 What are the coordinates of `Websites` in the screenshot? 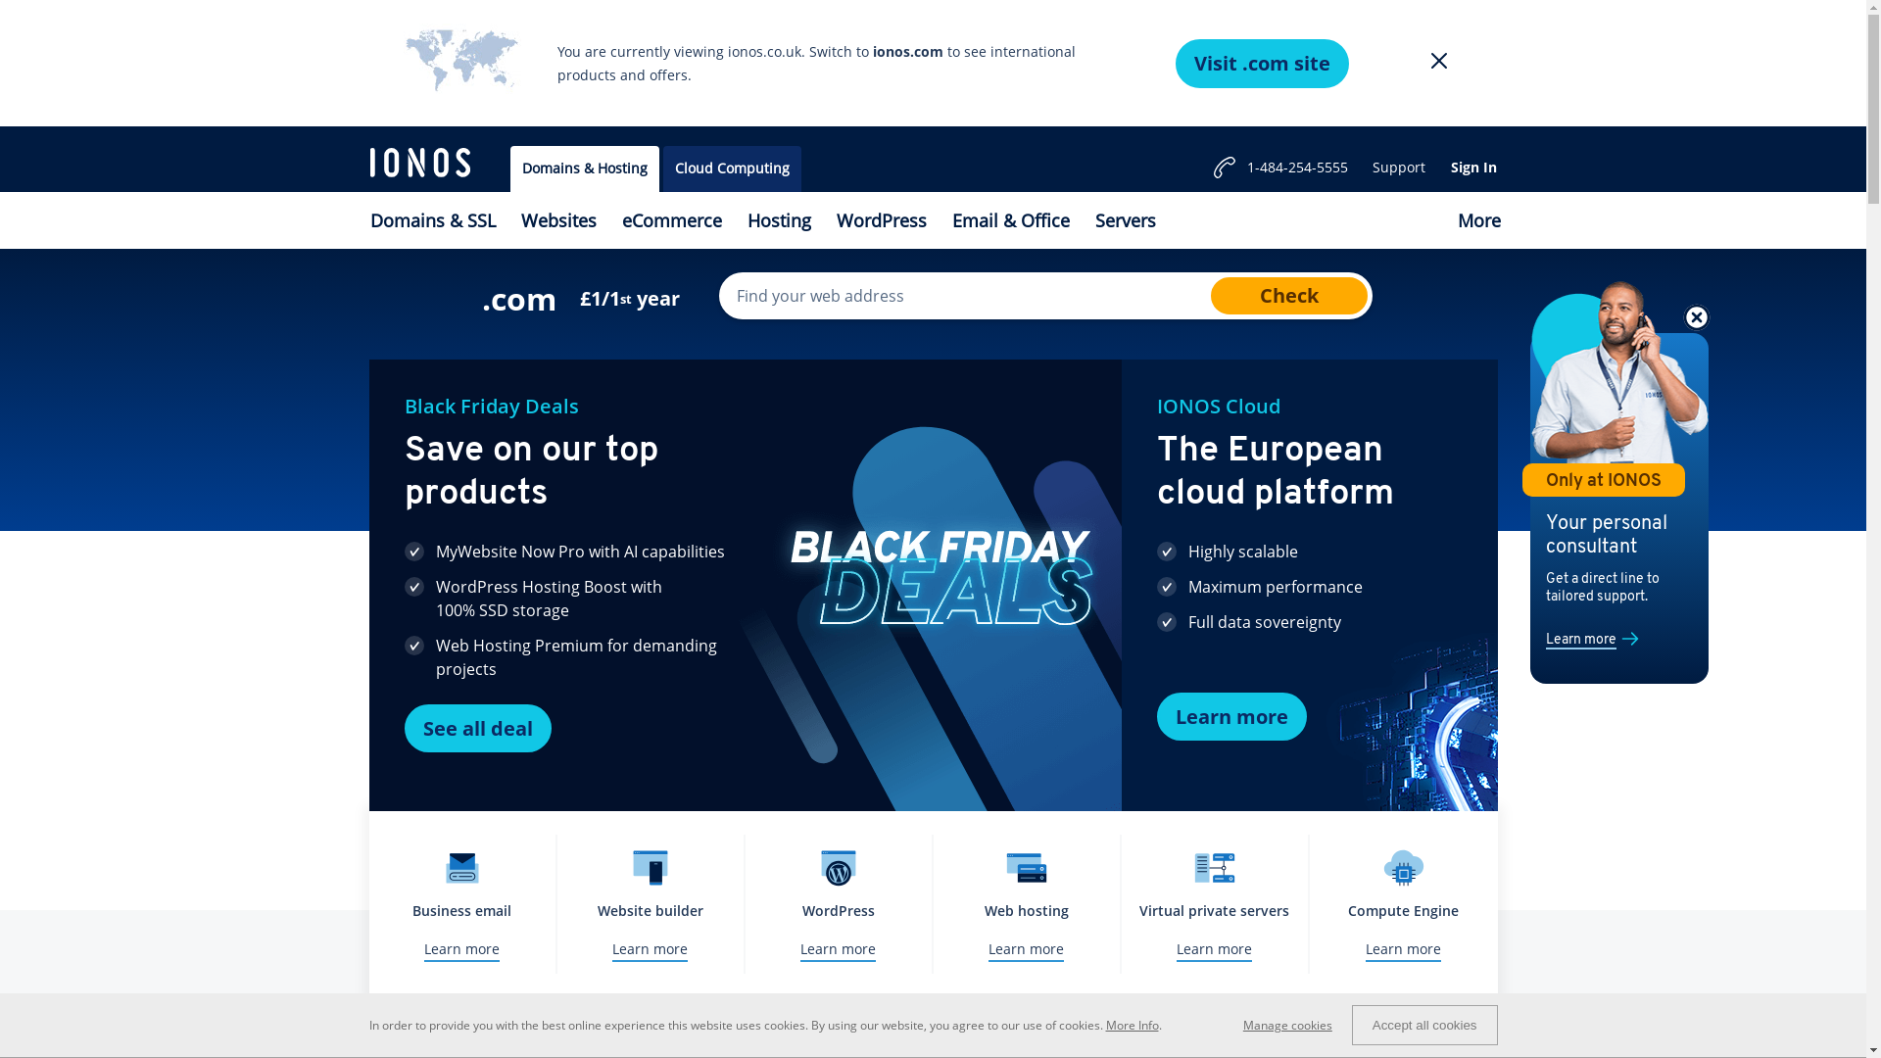 It's located at (558, 220).